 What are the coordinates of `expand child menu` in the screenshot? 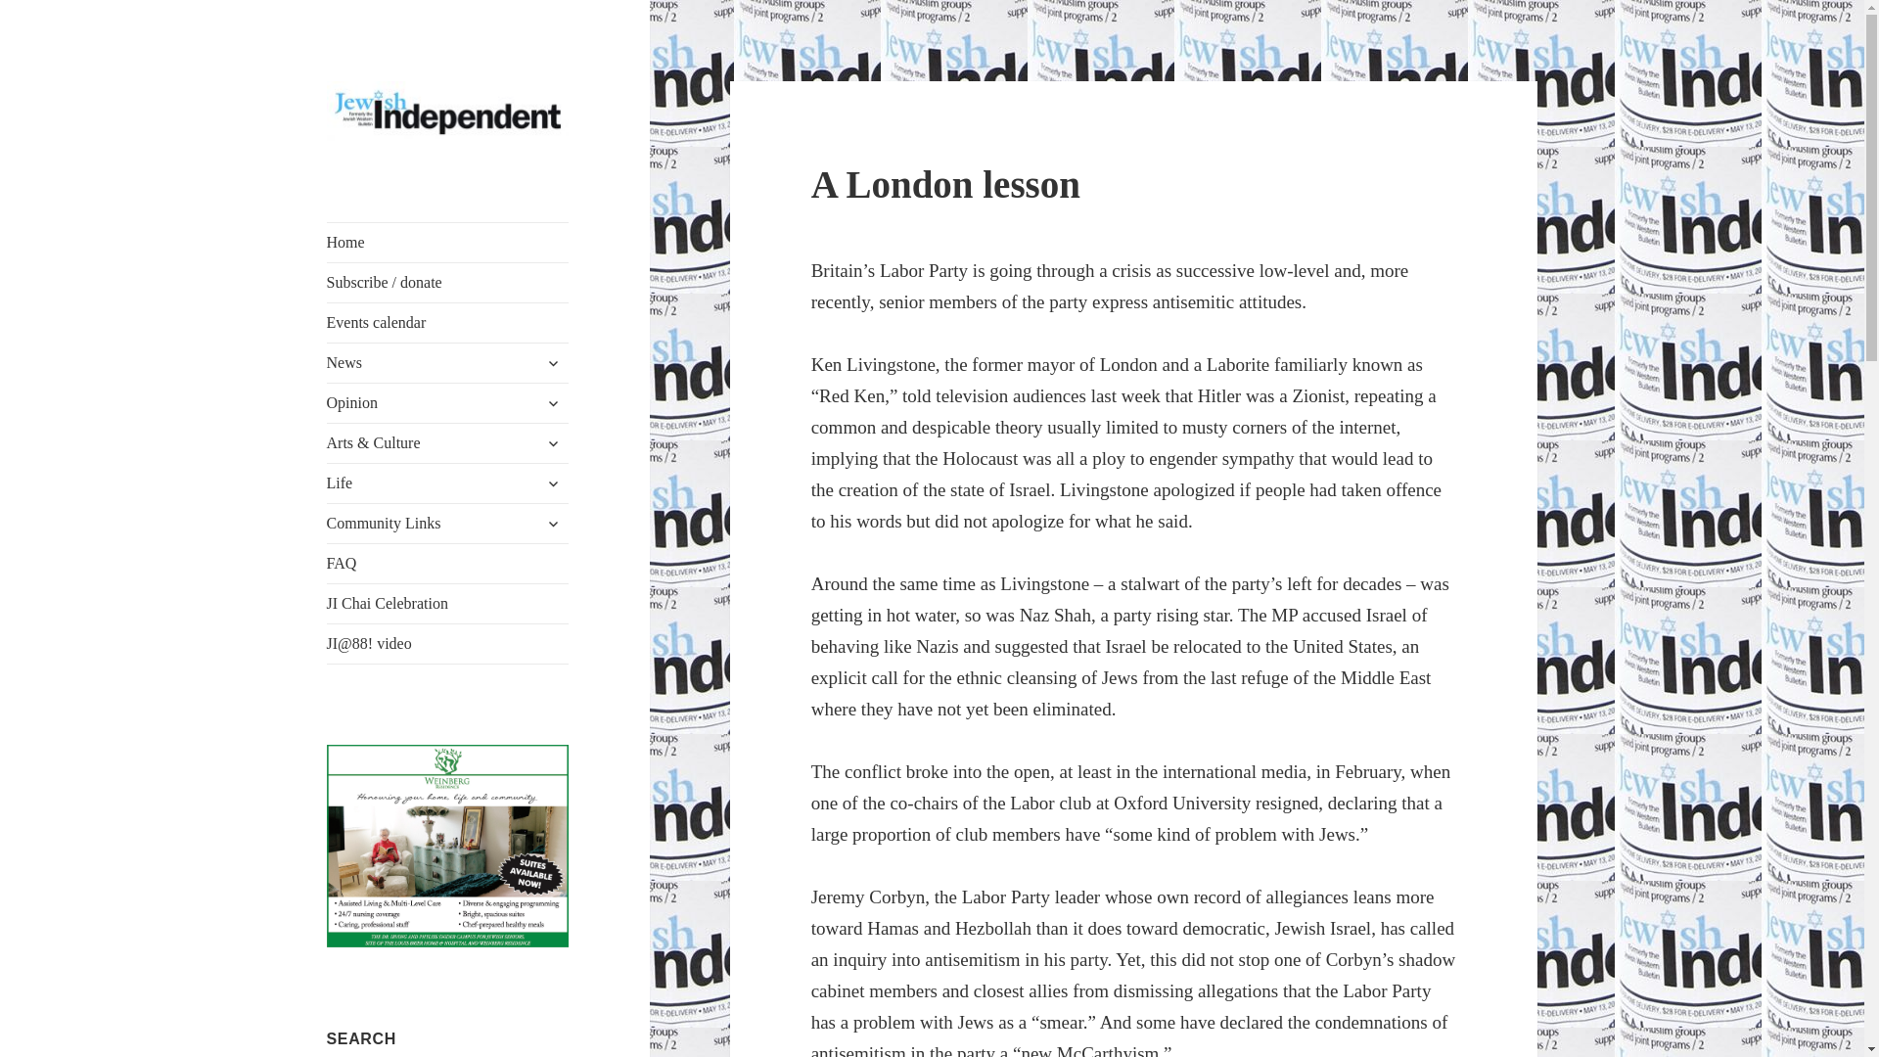 It's located at (553, 483).